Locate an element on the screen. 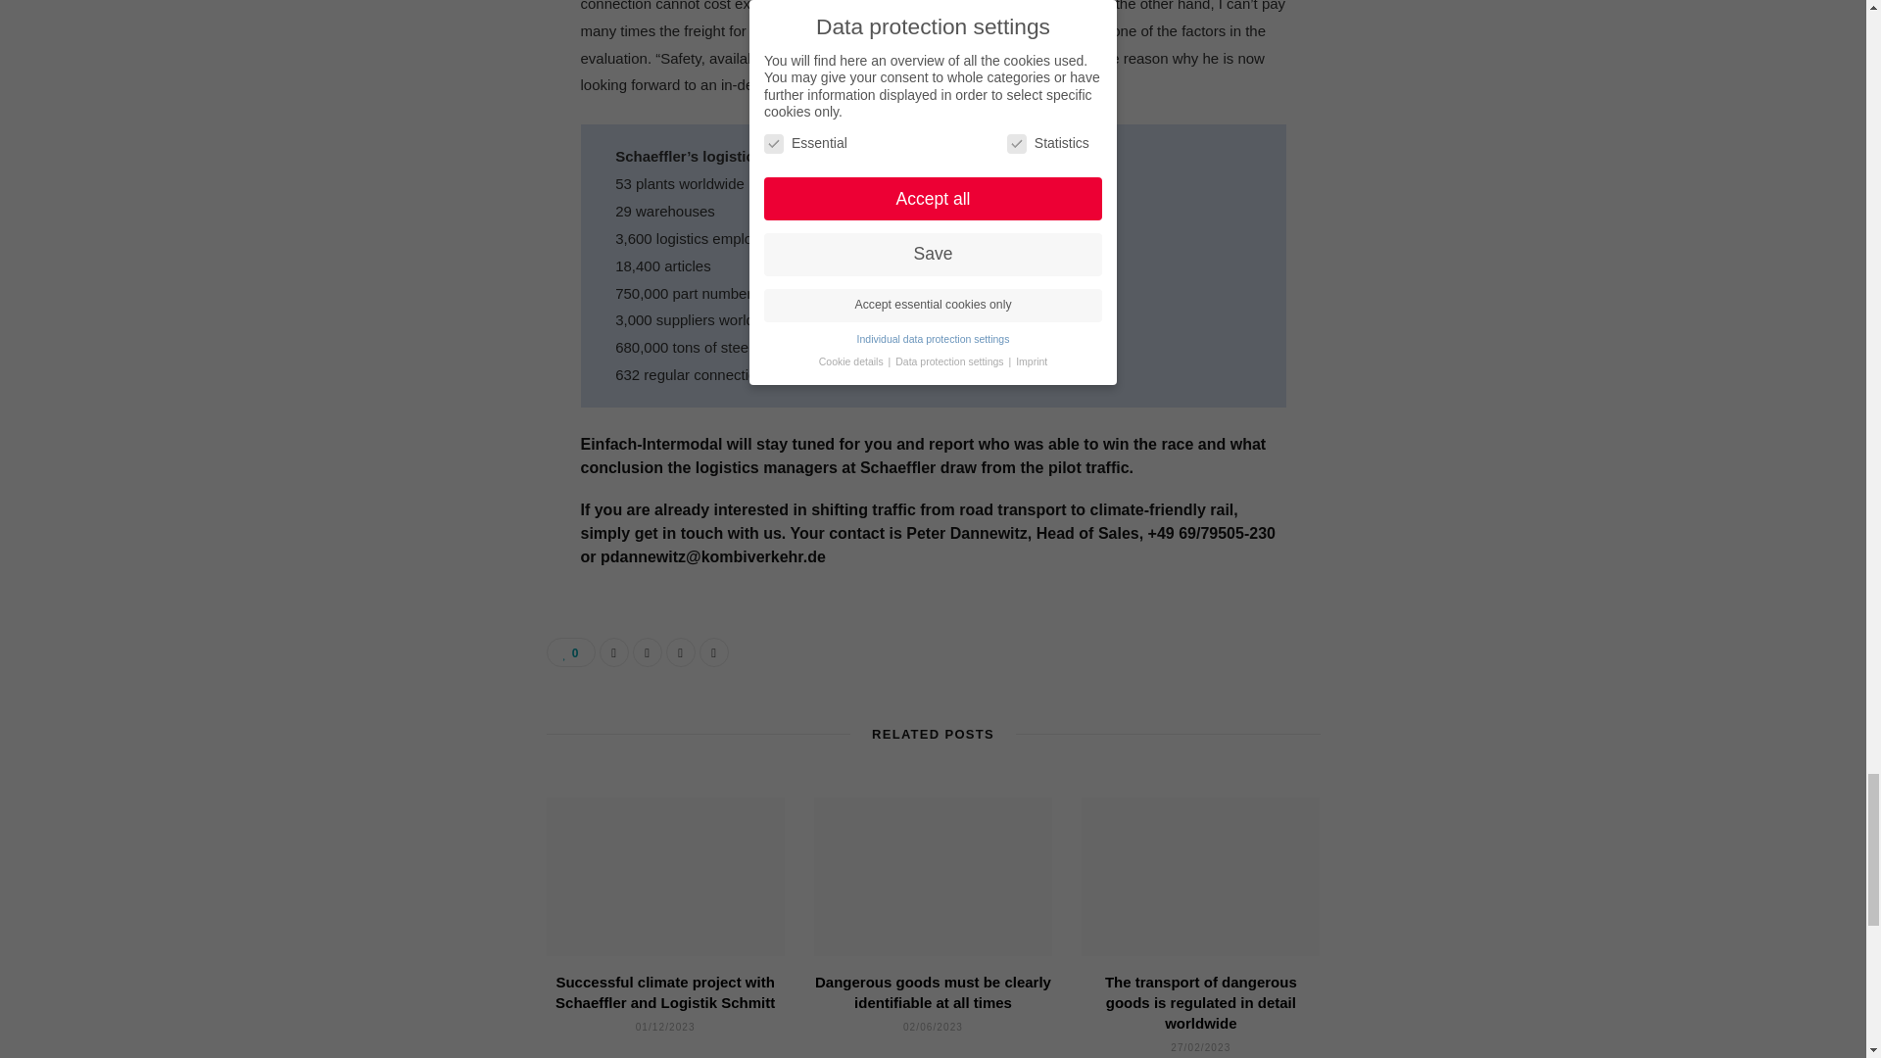  0 is located at coordinates (571, 652).